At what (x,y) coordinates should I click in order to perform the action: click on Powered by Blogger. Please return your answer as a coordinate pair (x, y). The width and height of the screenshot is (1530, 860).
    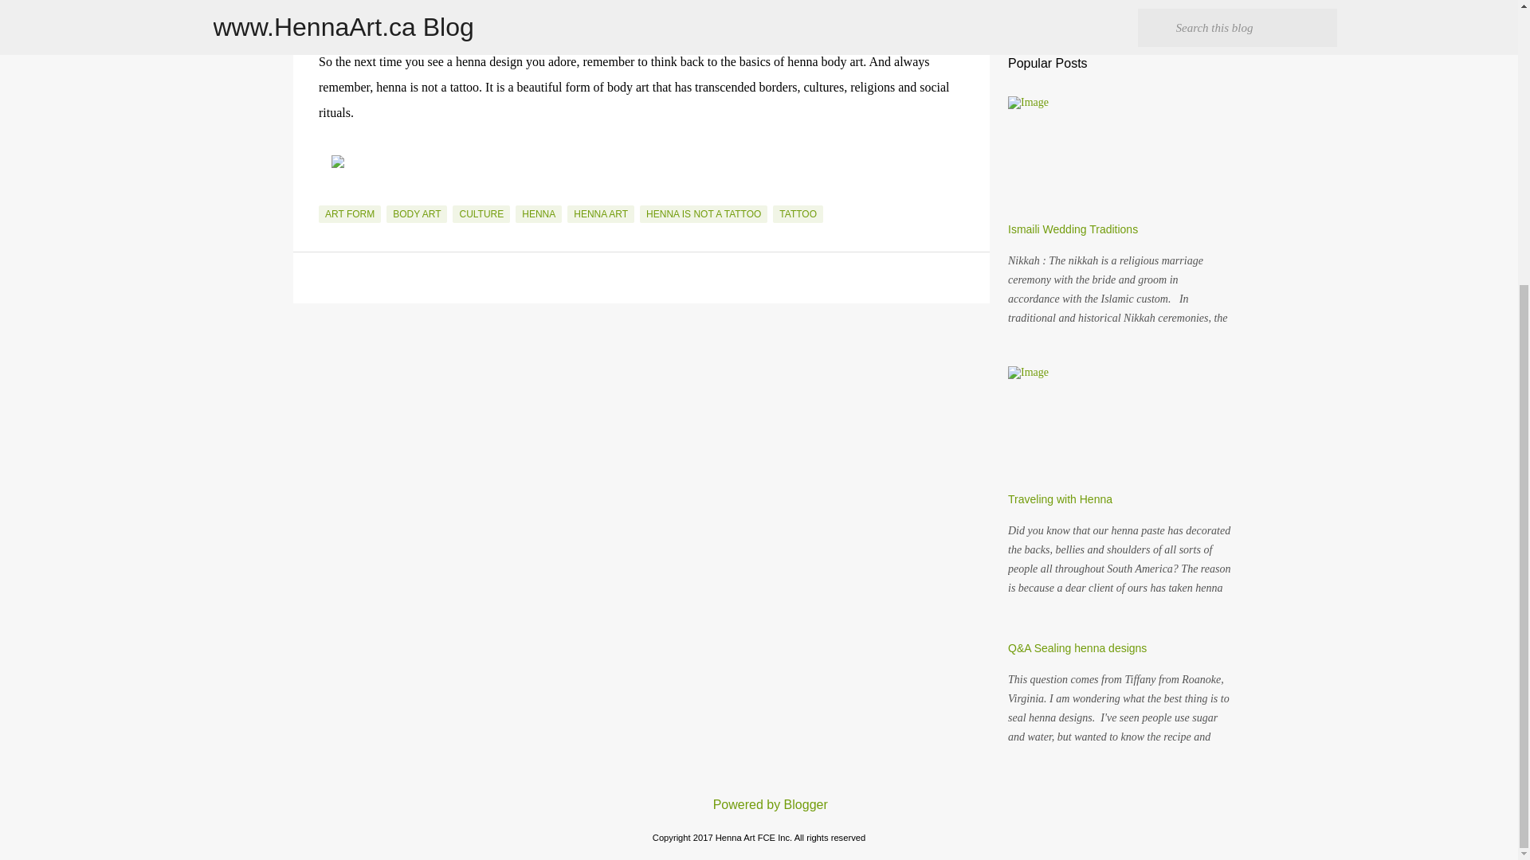
    Looking at the image, I should click on (759, 804).